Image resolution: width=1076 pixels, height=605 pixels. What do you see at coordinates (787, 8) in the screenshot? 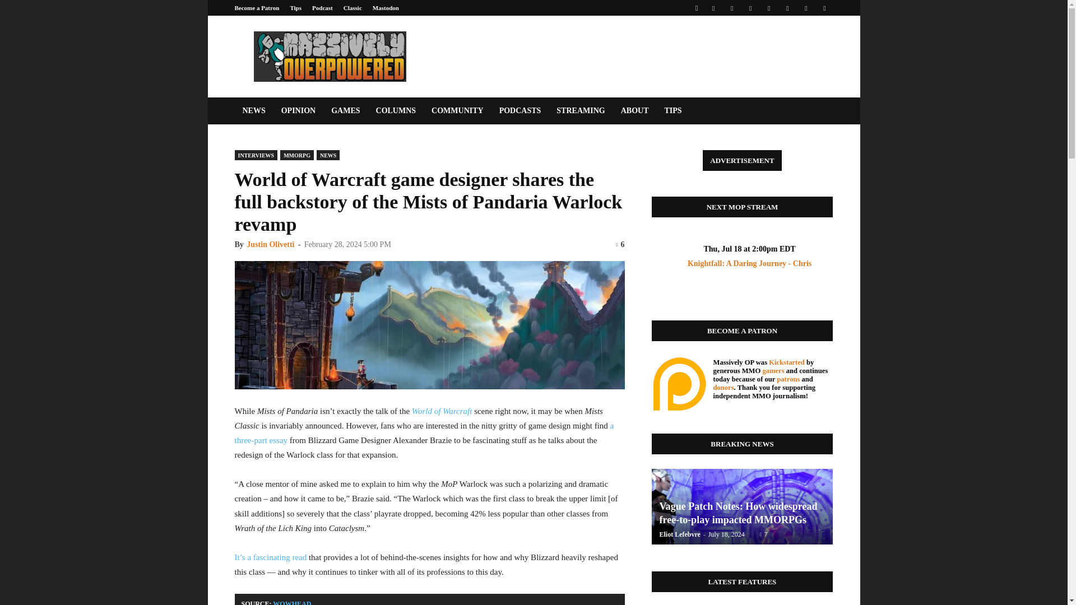
I see `Twitch` at bounding box center [787, 8].